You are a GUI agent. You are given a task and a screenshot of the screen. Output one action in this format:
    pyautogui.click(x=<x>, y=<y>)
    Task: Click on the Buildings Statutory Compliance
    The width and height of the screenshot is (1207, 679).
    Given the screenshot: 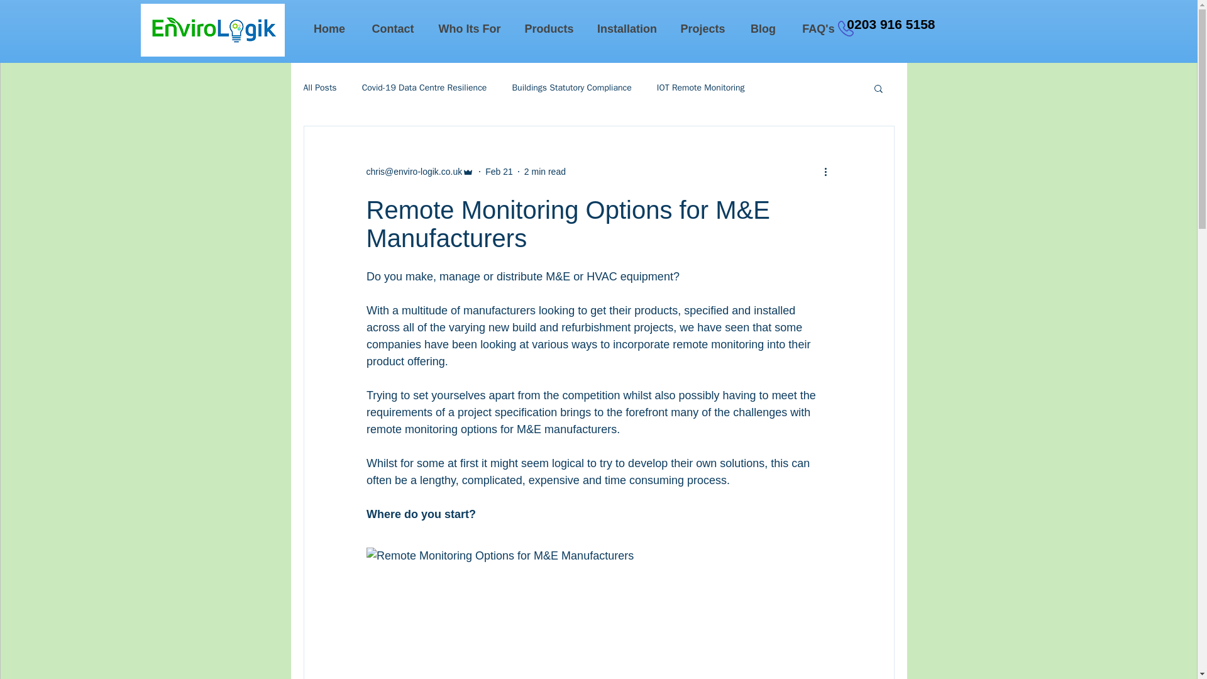 What is the action you would take?
    pyautogui.click(x=571, y=88)
    